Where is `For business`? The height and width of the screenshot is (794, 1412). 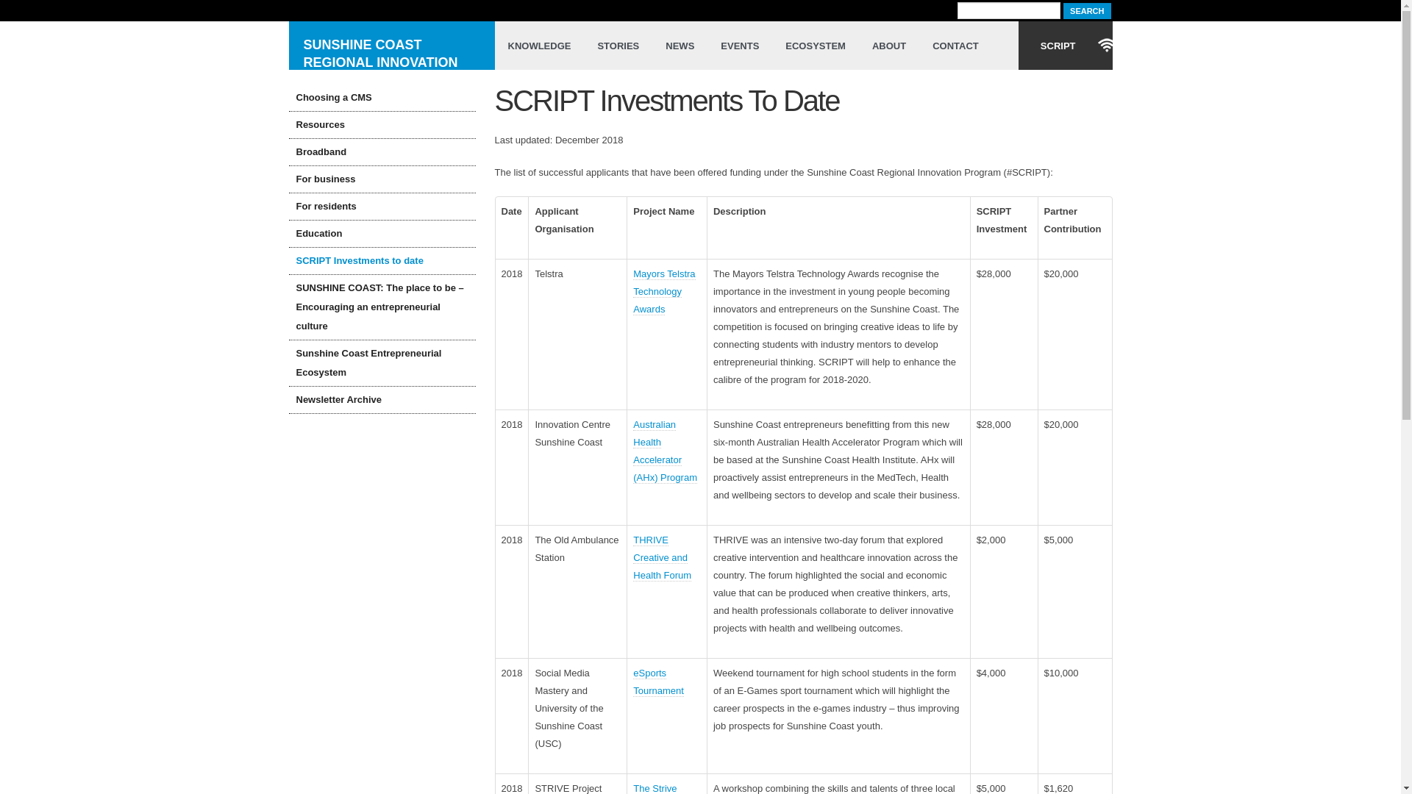
For business is located at coordinates (382, 179).